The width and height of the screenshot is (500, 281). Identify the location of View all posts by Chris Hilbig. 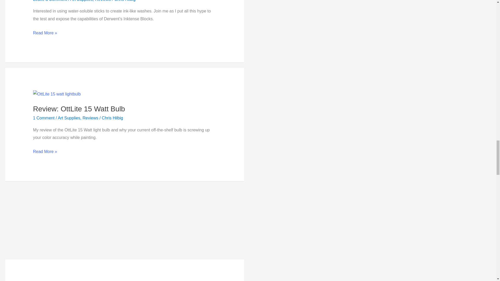
(113, 118).